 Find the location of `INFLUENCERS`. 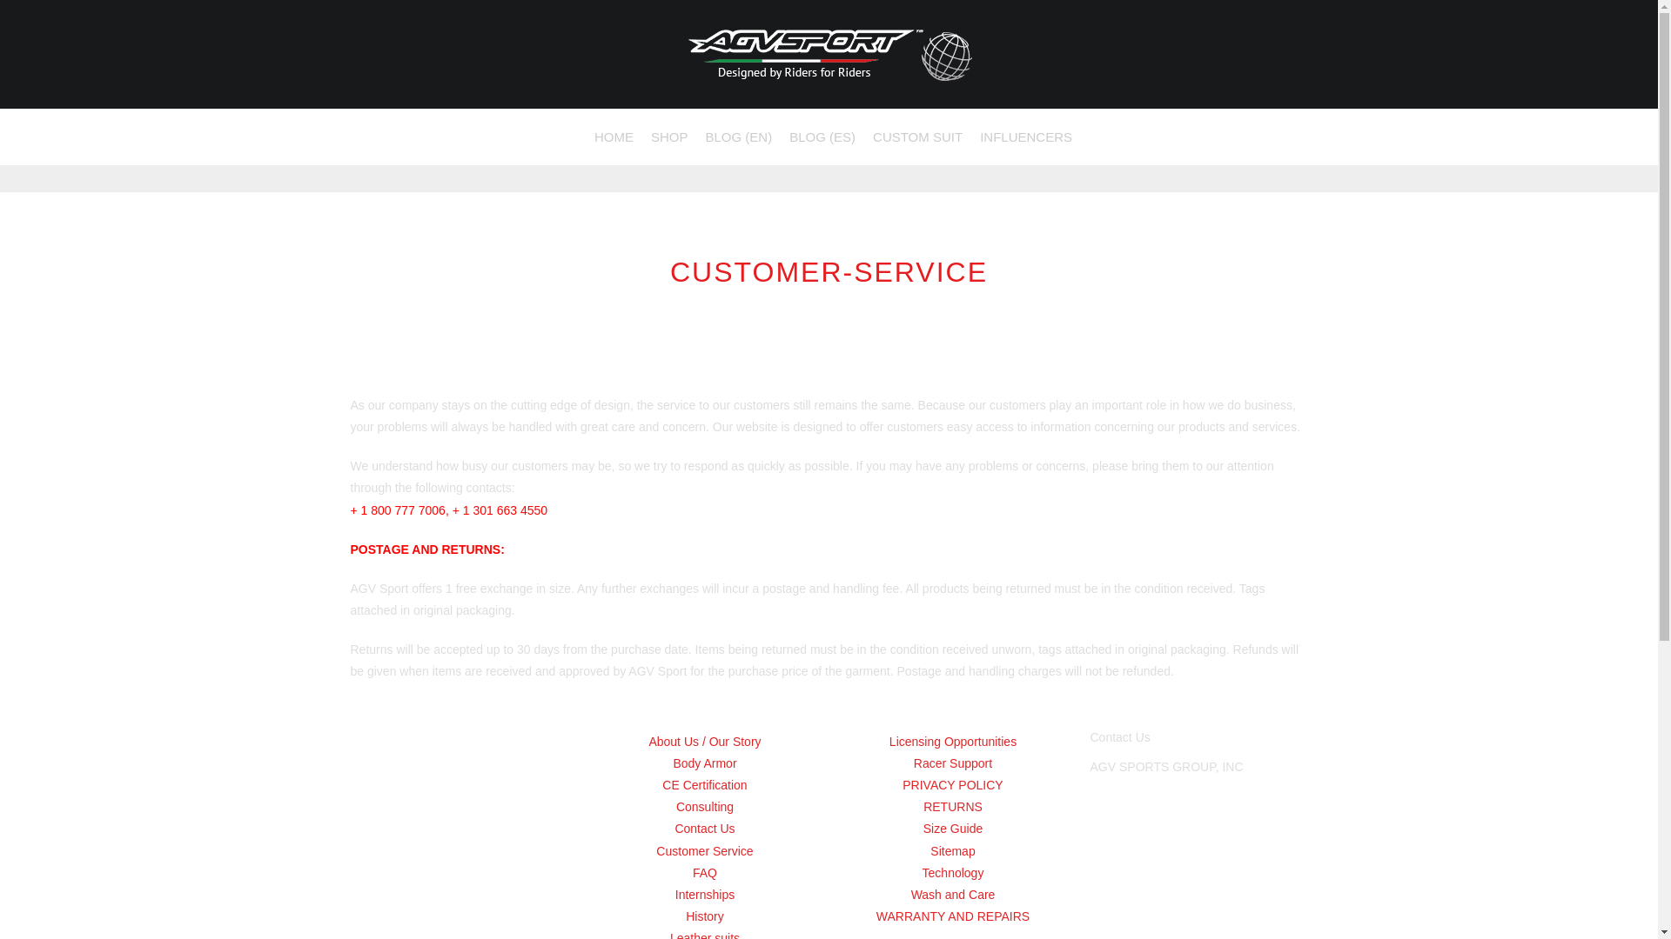

INFLUENCERS is located at coordinates (1025, 137).